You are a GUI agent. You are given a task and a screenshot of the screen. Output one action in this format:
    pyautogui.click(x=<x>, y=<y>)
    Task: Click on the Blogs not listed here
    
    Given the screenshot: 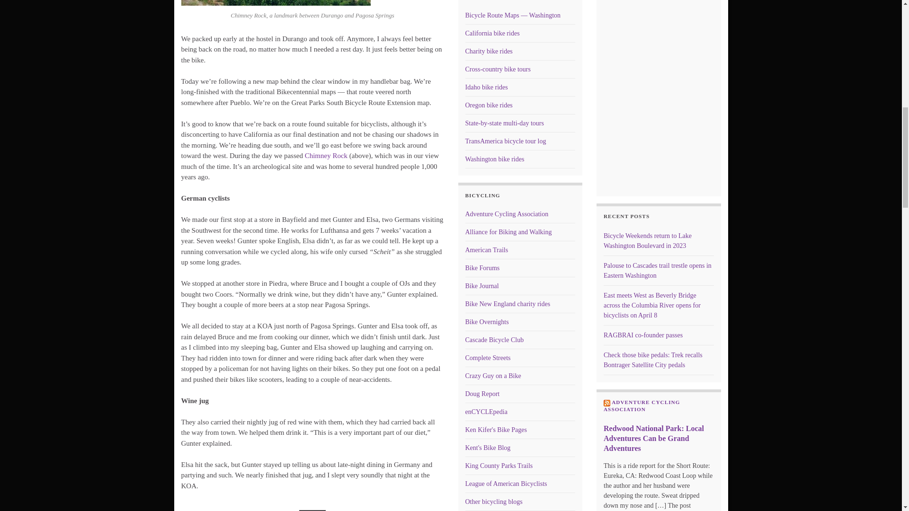 What is the action you would take?
    pyautogui.click(x=493, y=502)
    